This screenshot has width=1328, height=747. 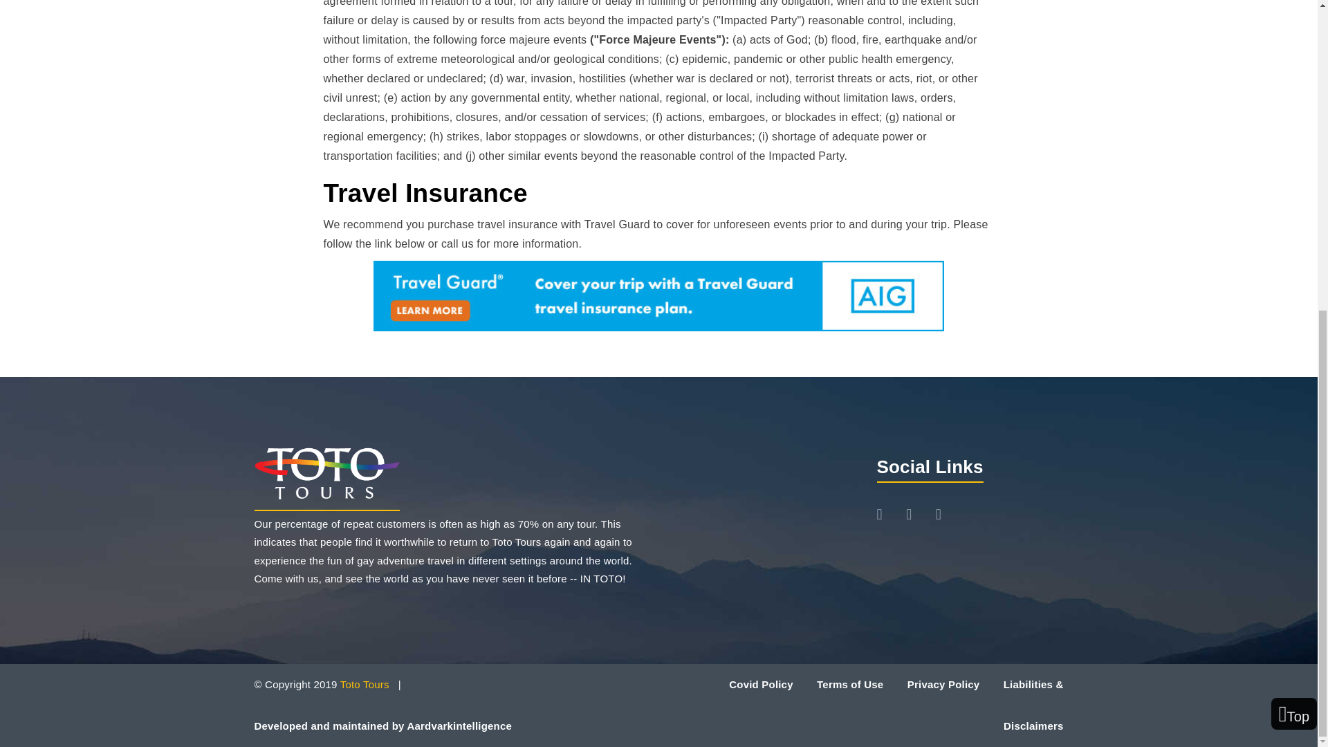 What do you see at coordinates (945, 683) in the screenshot?
I see `Privacy Policy` at bounding box center [945, 683].